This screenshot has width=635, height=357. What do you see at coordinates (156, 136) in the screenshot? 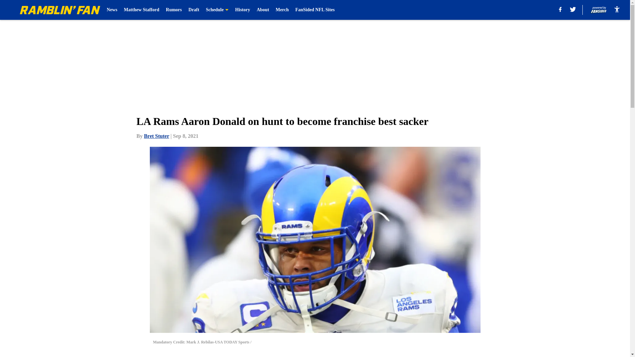
I see `Bret Stuter` at bounding box center [156, 136].